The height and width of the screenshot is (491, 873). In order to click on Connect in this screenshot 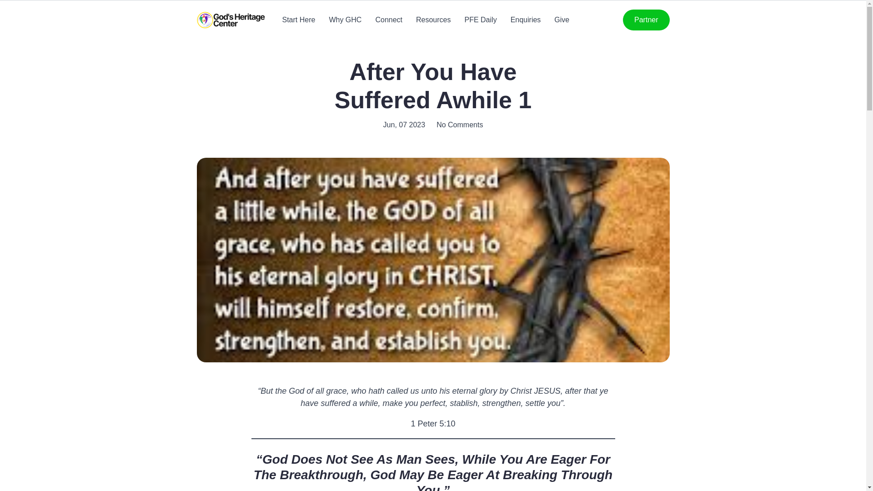, I will do `click(388, 20)`.